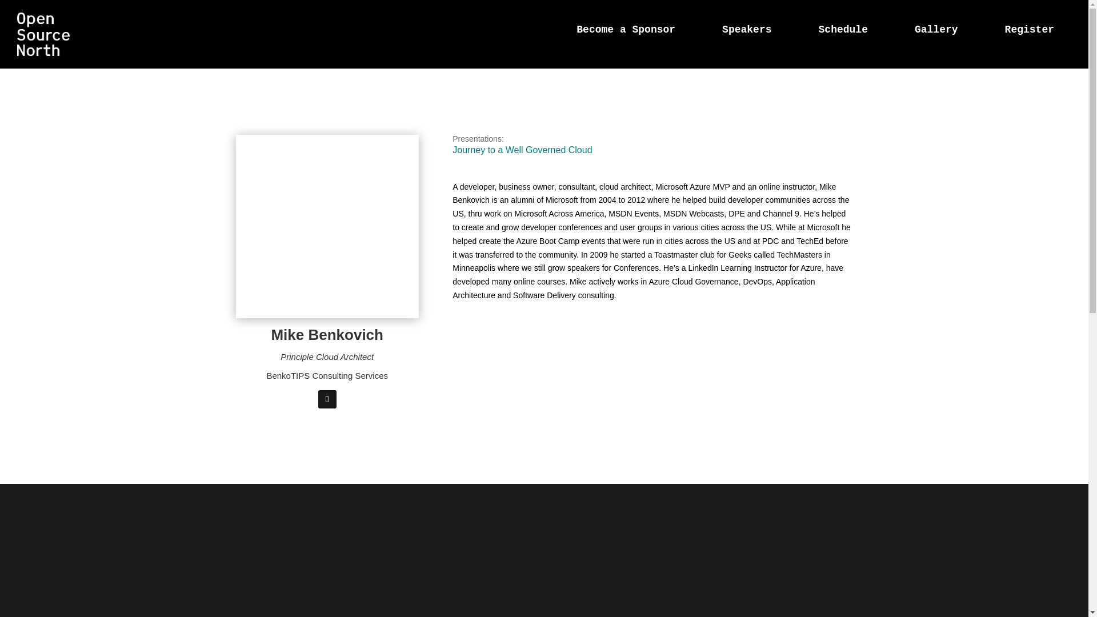  I want to click on Journey to a Well Governed Cloud, so click(522, 153).